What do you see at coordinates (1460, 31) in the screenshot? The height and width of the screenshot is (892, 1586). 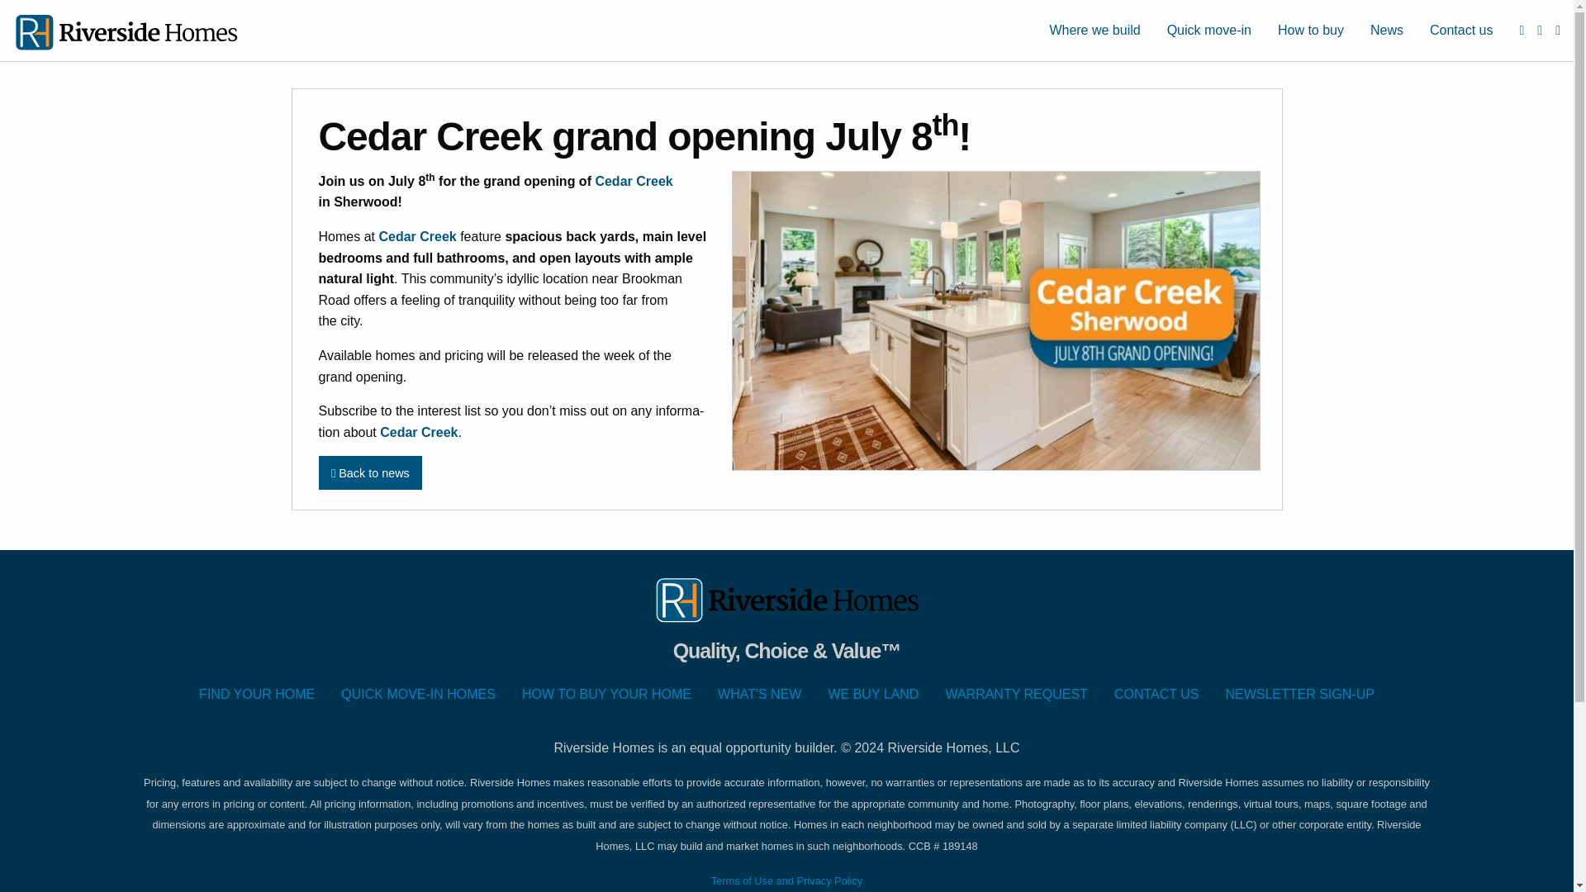 I see `Contact us` at bounding box center [1460, 31].